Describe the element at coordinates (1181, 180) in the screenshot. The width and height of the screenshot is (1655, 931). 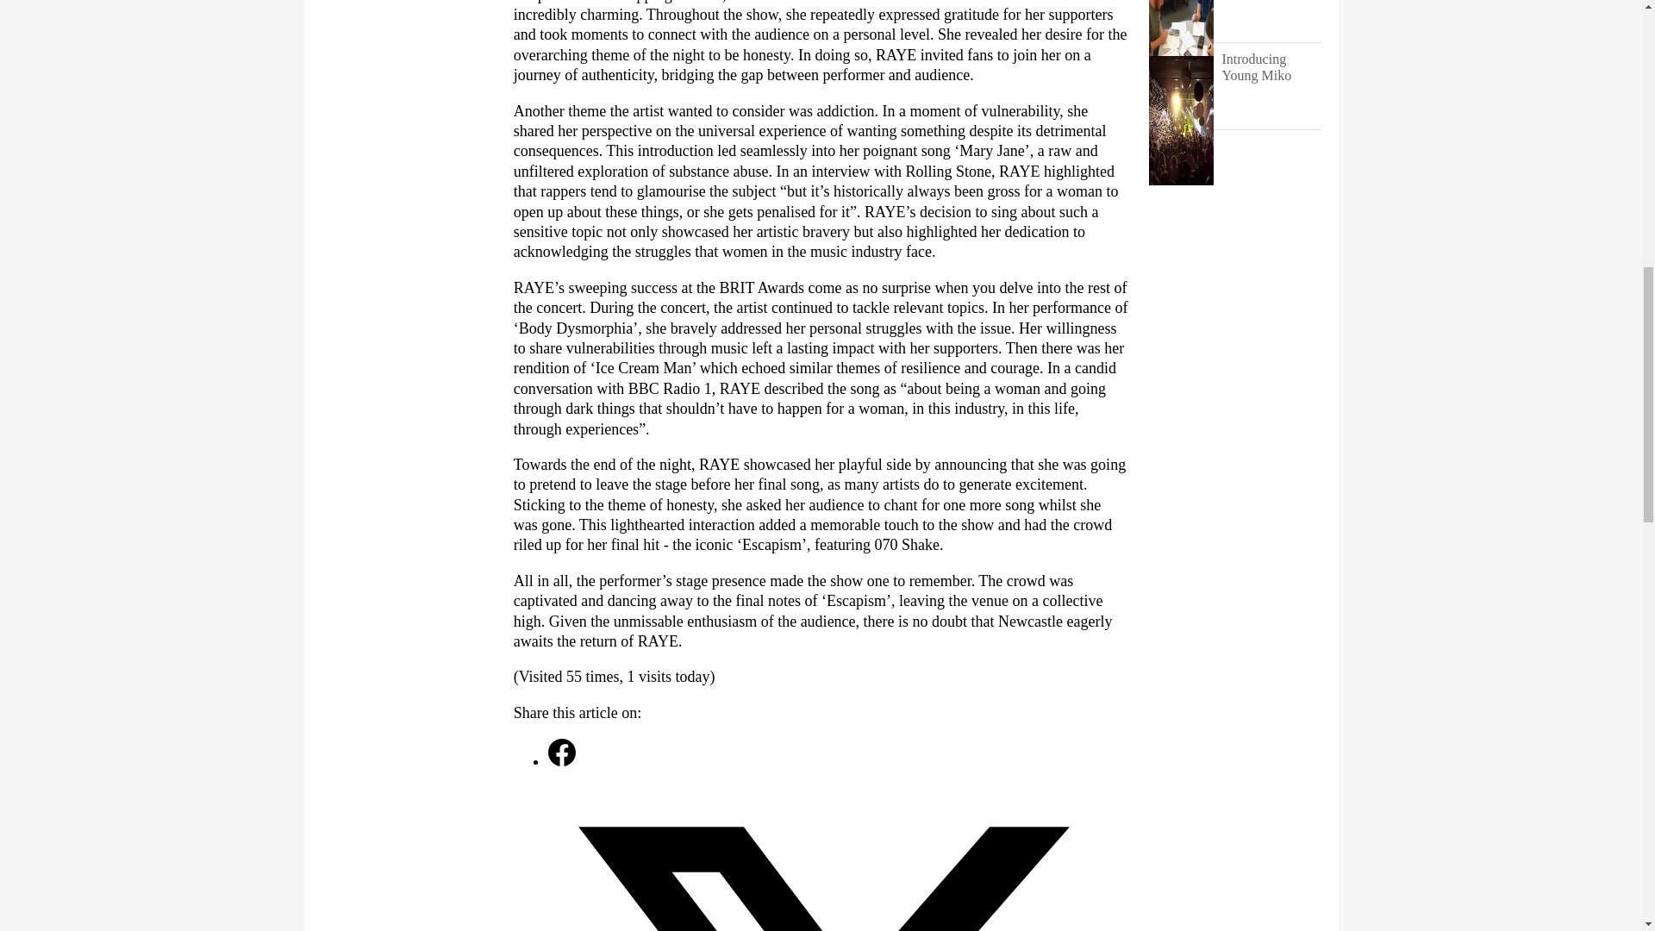
I see `Introducing Young Miko` at that location.